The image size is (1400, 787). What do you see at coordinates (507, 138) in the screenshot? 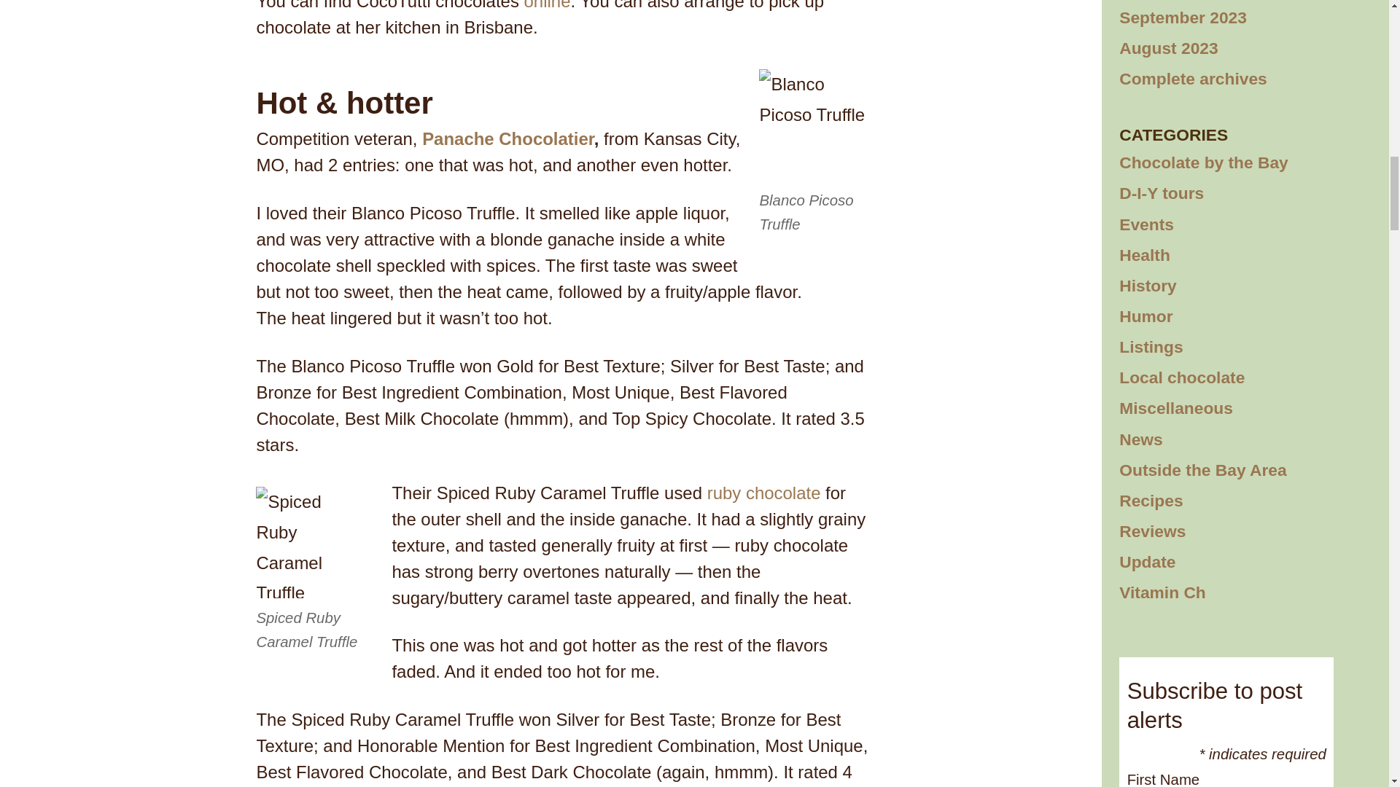
I see `Panache Chocolatier` at bounding box center [507, 138].